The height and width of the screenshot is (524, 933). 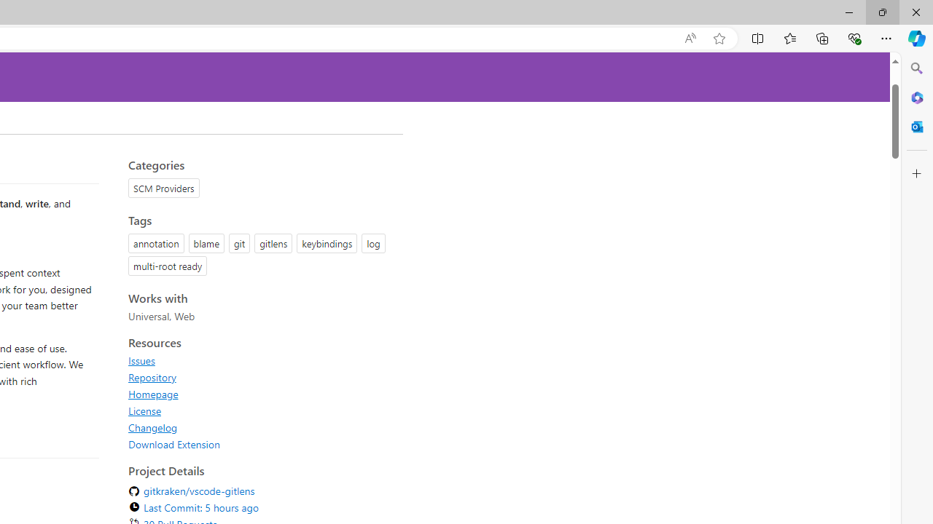 What do you see at coordinates (174, 444) in the screenshot?
I see `Download Extension` at bounding box center [174, 444].